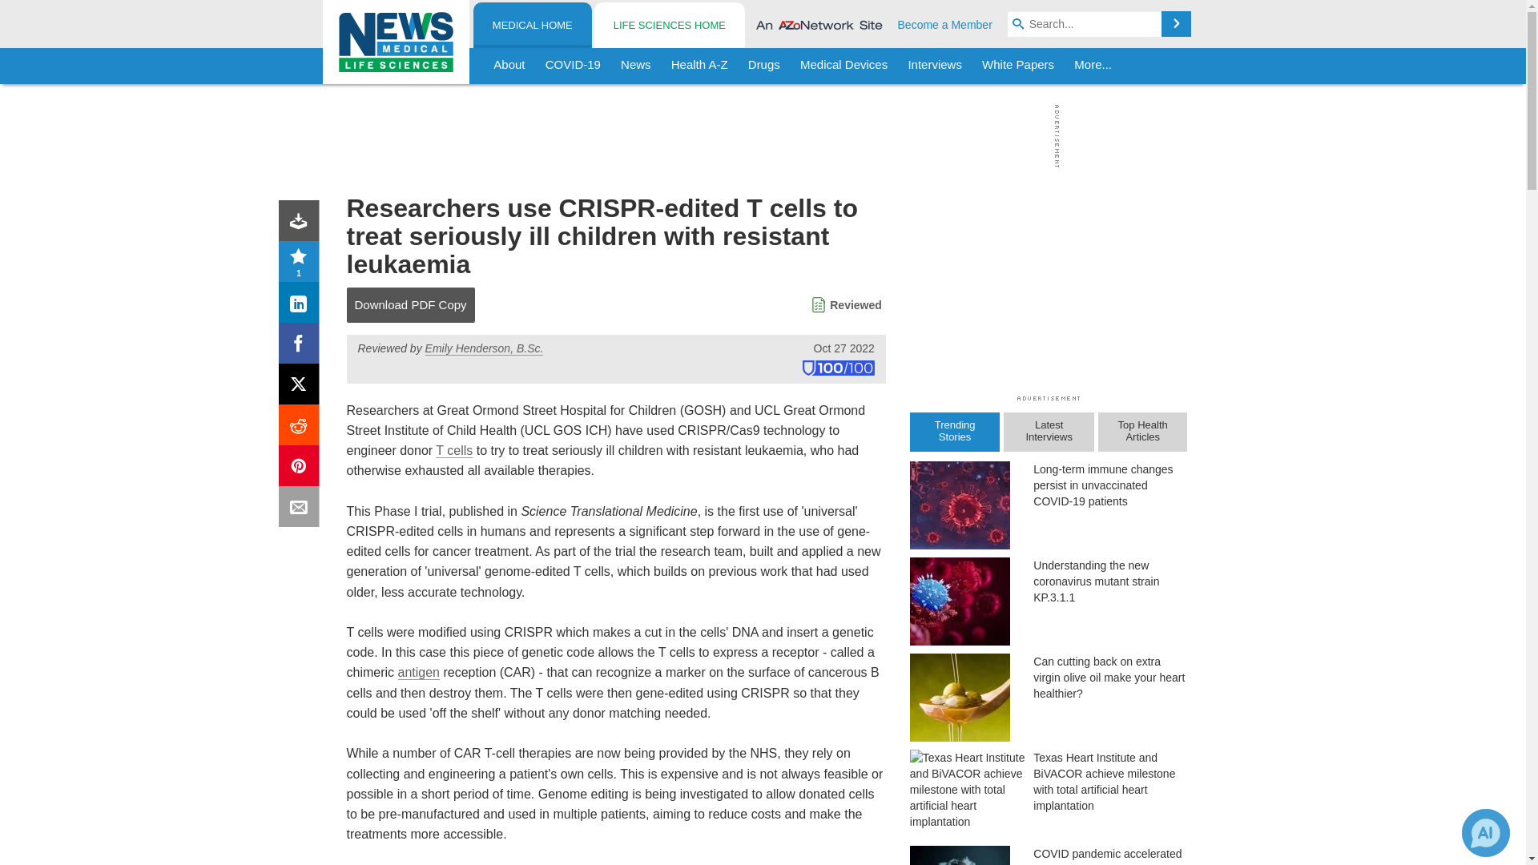  What do you see at coordinates (843, 66) in the screenshot?
I see `Medical Devices` at bounding box center [843, 66].